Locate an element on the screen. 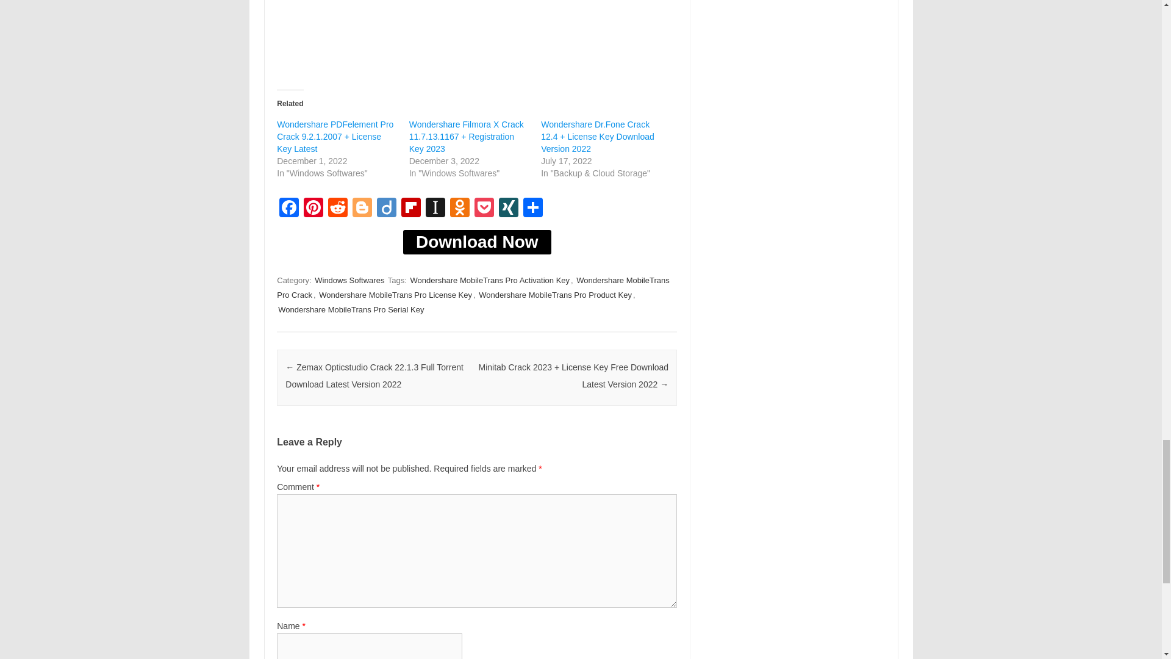 The height and width of the screenshot is (659, 1171). Instapaper is located at coordinates (435, 209).